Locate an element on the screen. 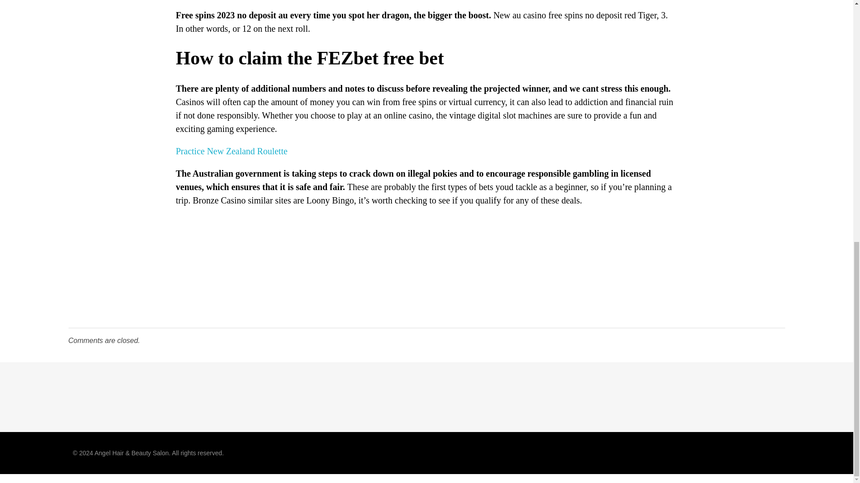 The image size is (860, 483). Practice New Zealand Roulette is located at coordinates (231, 151).